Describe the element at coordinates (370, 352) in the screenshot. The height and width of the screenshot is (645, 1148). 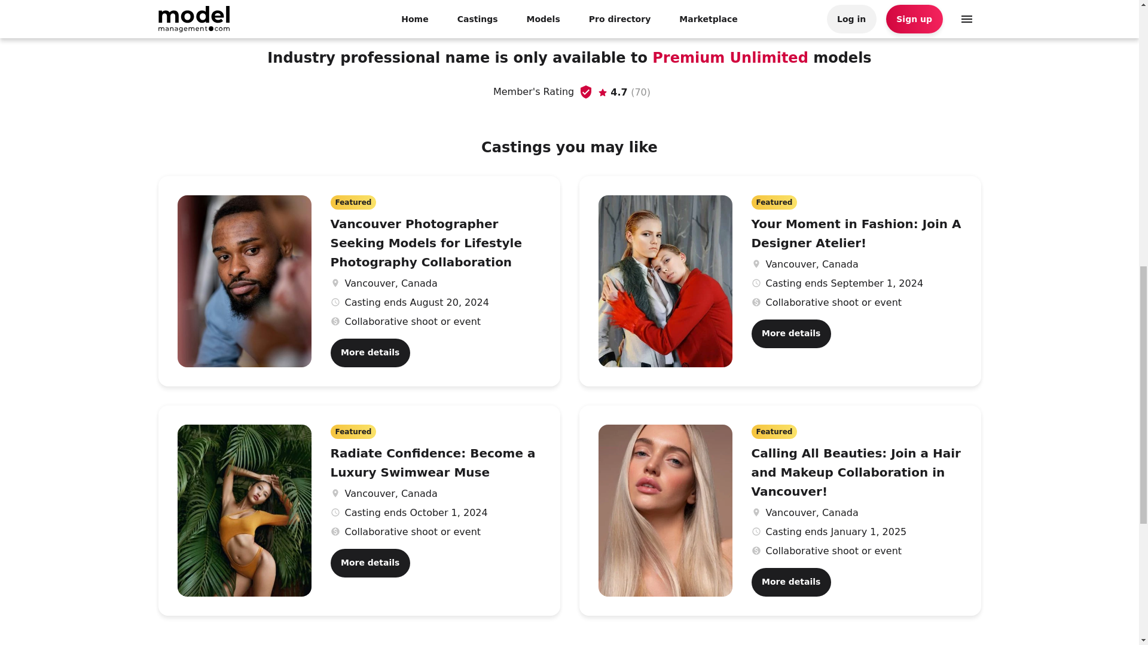
I see `More details` at that location.